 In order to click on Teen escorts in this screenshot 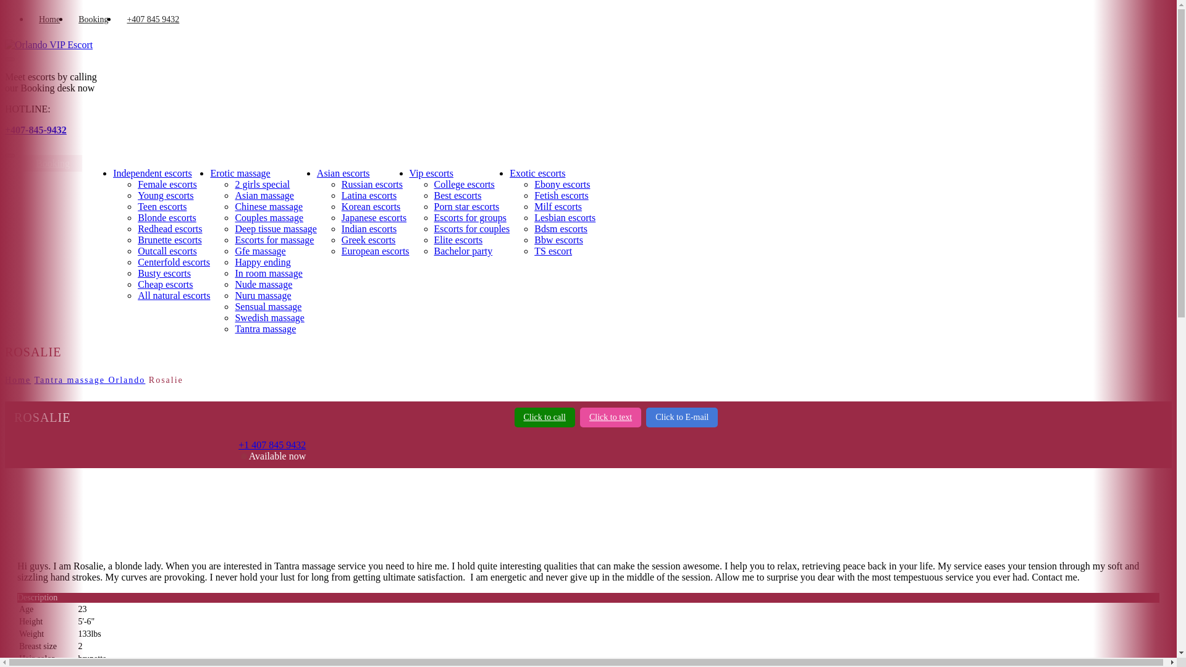, I will do `click(162, 206)`.